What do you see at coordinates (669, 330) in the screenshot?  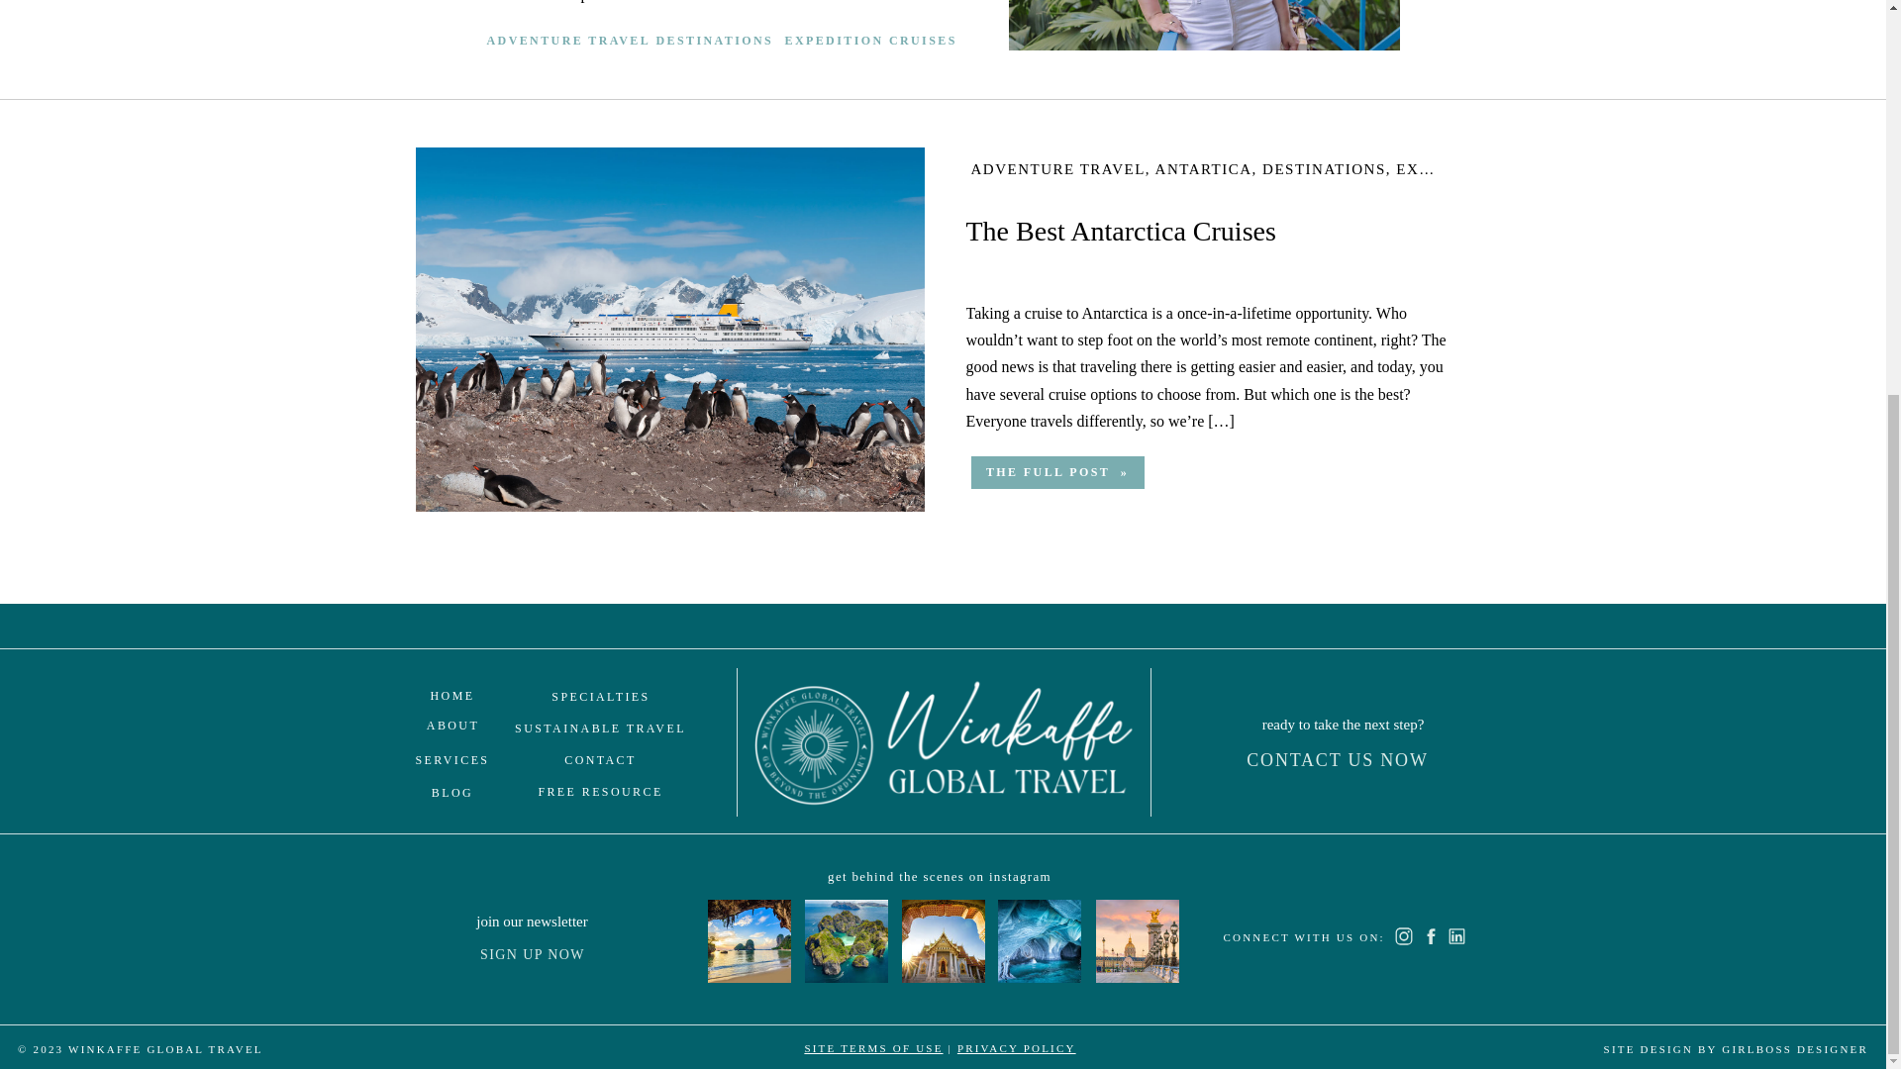 I see `The Best Antarctica Cruises` at bounding box center [669, 330].